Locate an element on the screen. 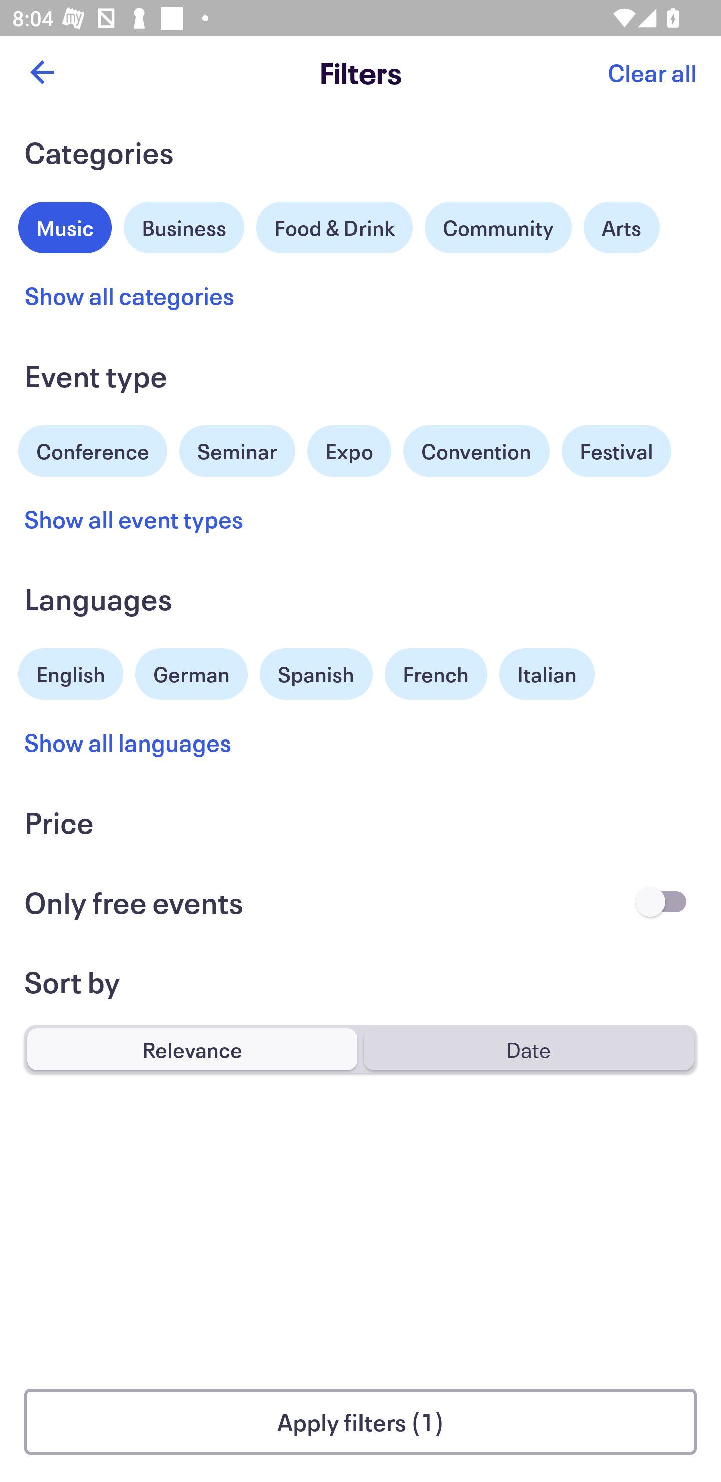 This screenshot has width=721, height=1482. Show all categories is located at coordinates (129, 295).